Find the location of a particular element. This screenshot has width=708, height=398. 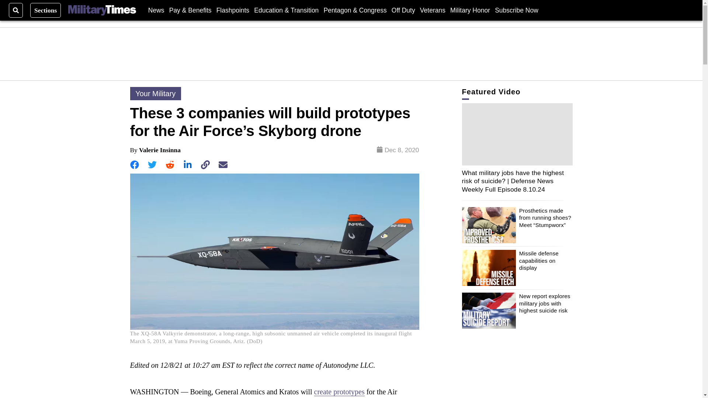

Off Duty is located at coordinates (403, 10).